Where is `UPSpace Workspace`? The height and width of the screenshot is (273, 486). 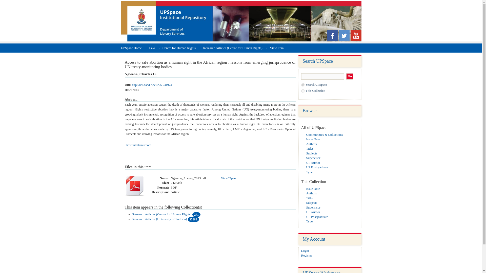
UPSpace Workspace is located at coordinates (321, 272).